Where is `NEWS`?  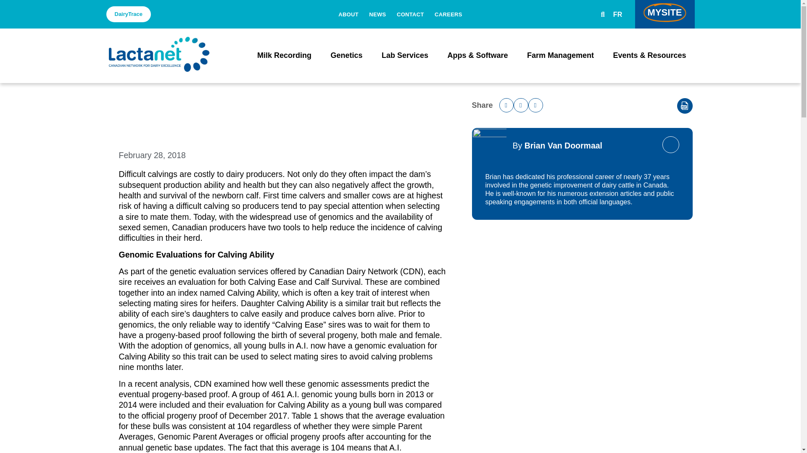 NEWS is located at coordinates (377, 14).